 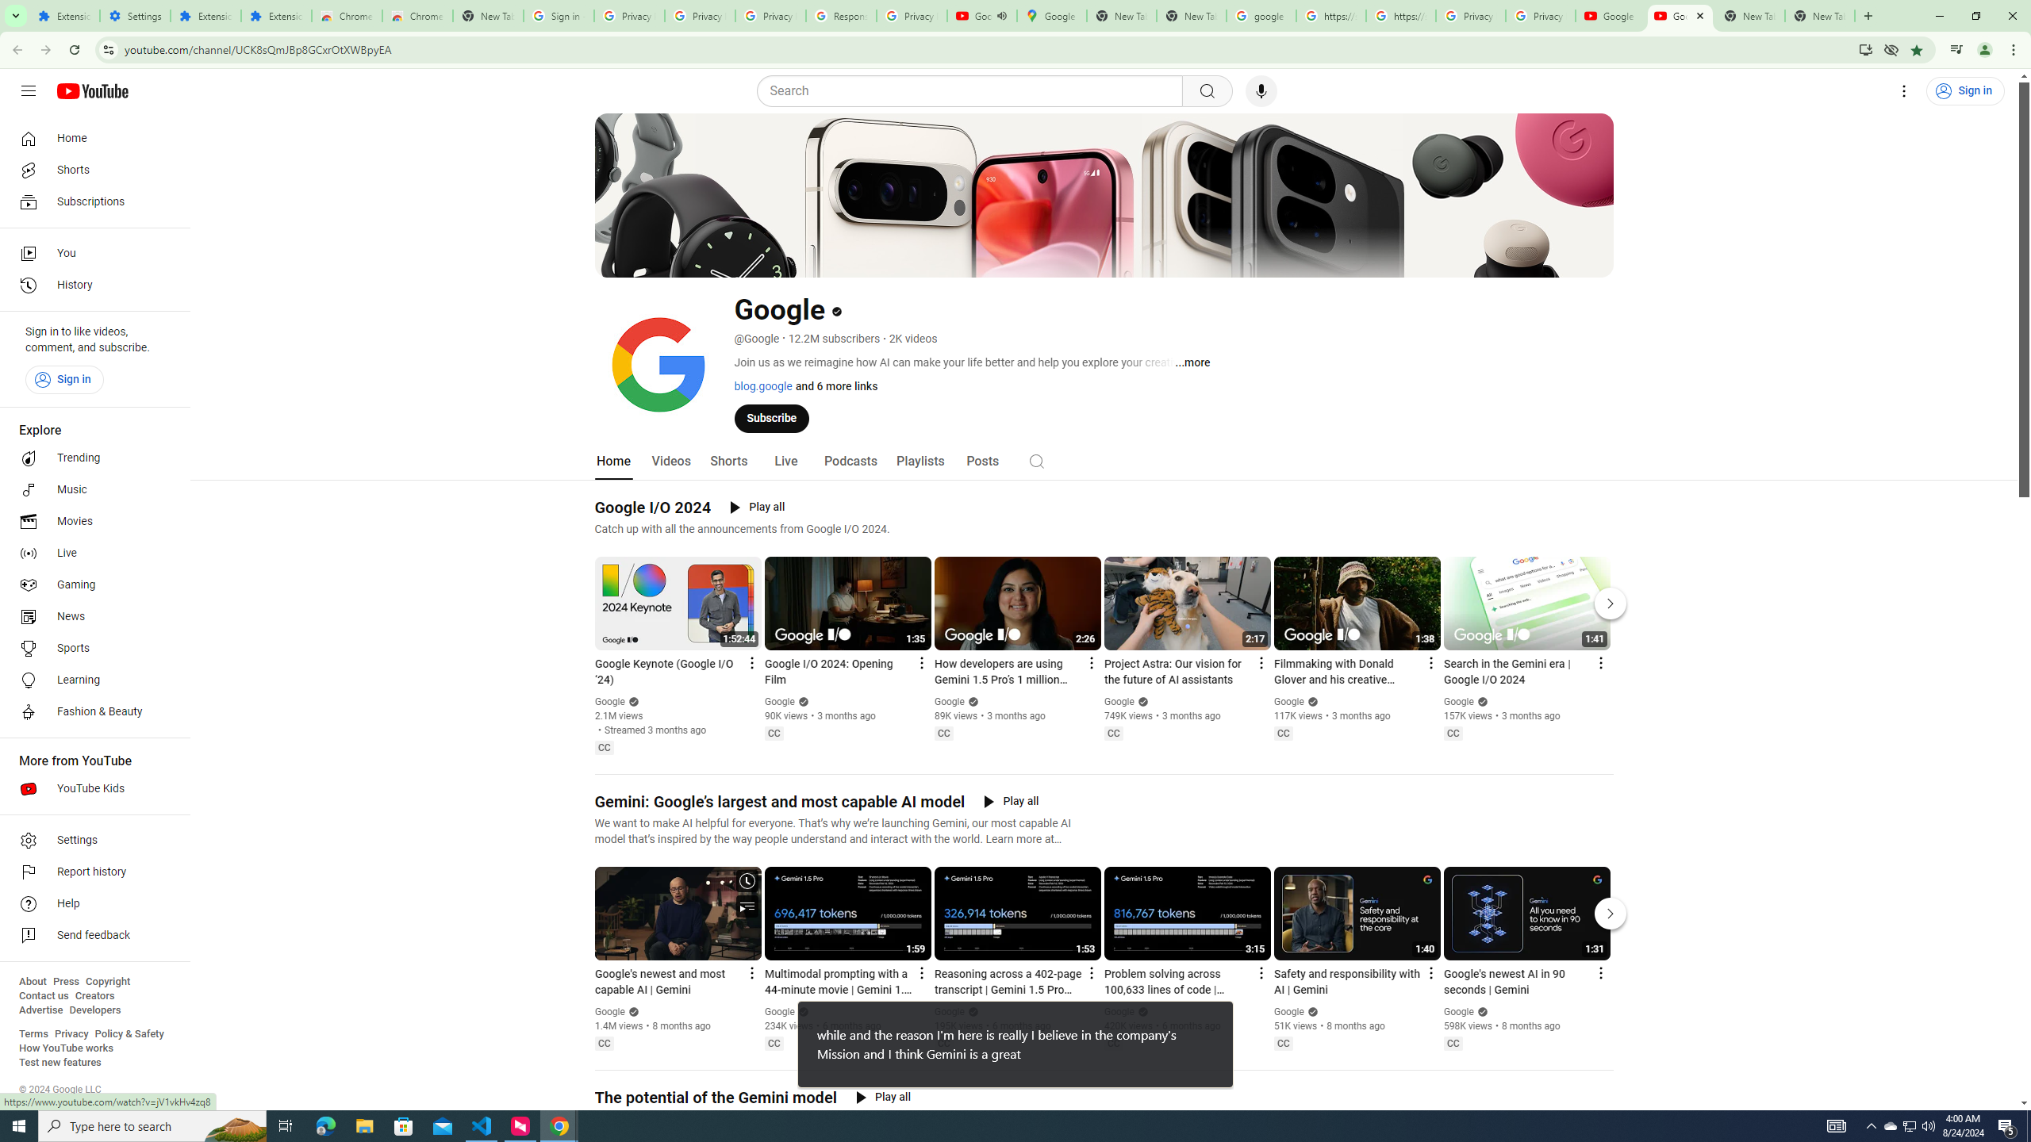 What do you see at coordinates (90, 788) in the screenshot?
I see `YouTube Kids` at bounding box center [90, 788].